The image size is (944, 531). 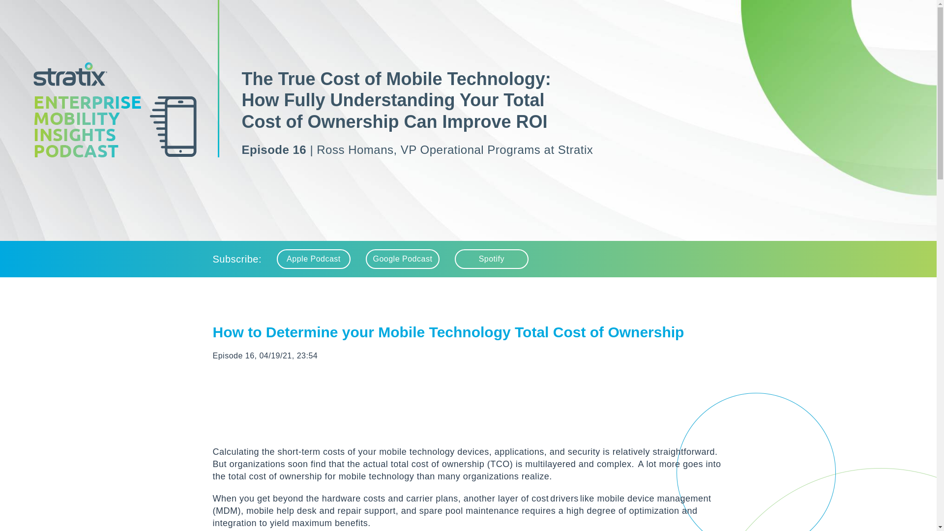 I want to click on Spotify, so click(x=492, y=259).